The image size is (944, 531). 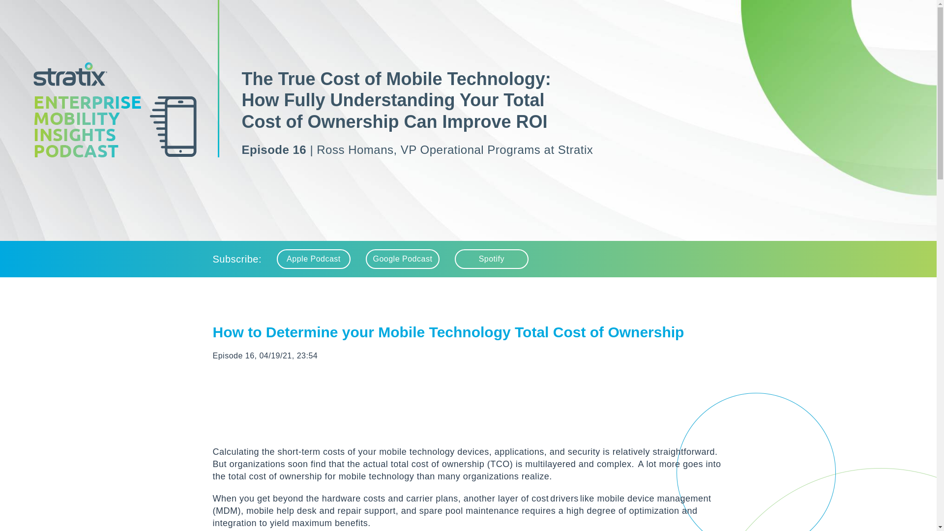 I want to click on Spotify, so click(x=492, y=259).